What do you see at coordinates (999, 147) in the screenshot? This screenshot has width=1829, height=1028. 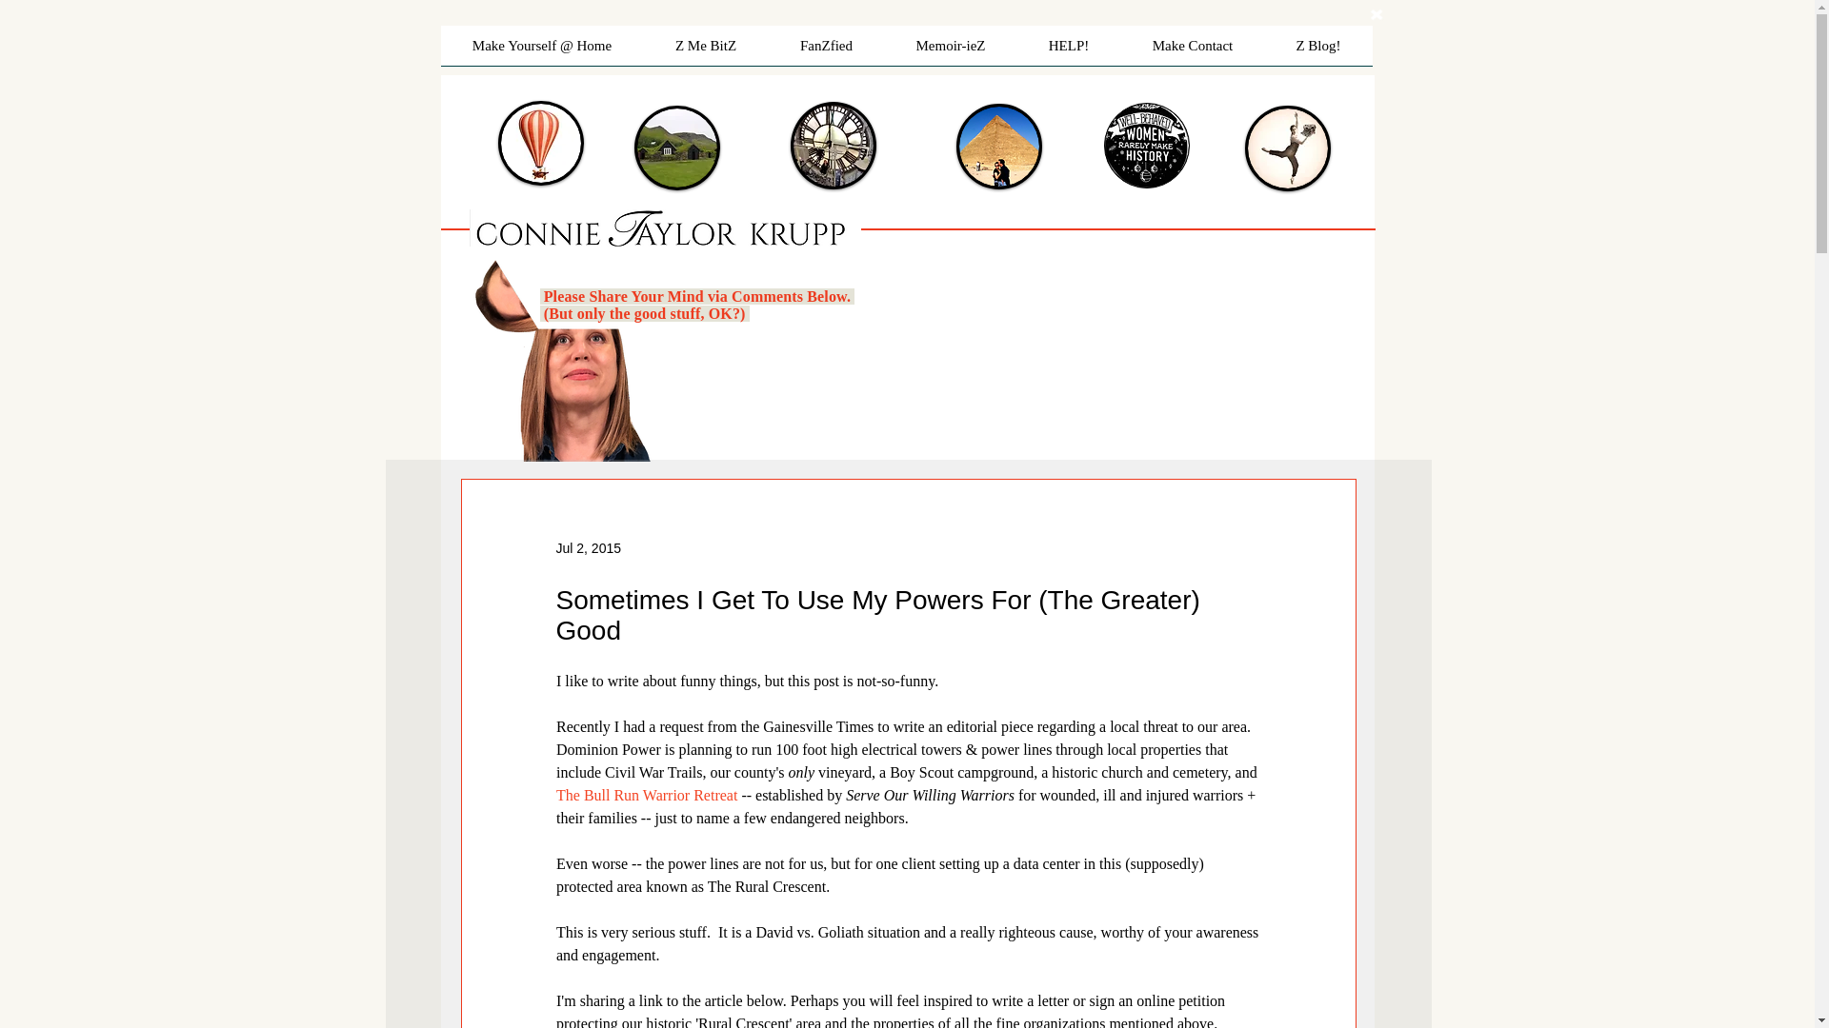 I see `Some Girlz Gallery` at bounding box center [999, 147].